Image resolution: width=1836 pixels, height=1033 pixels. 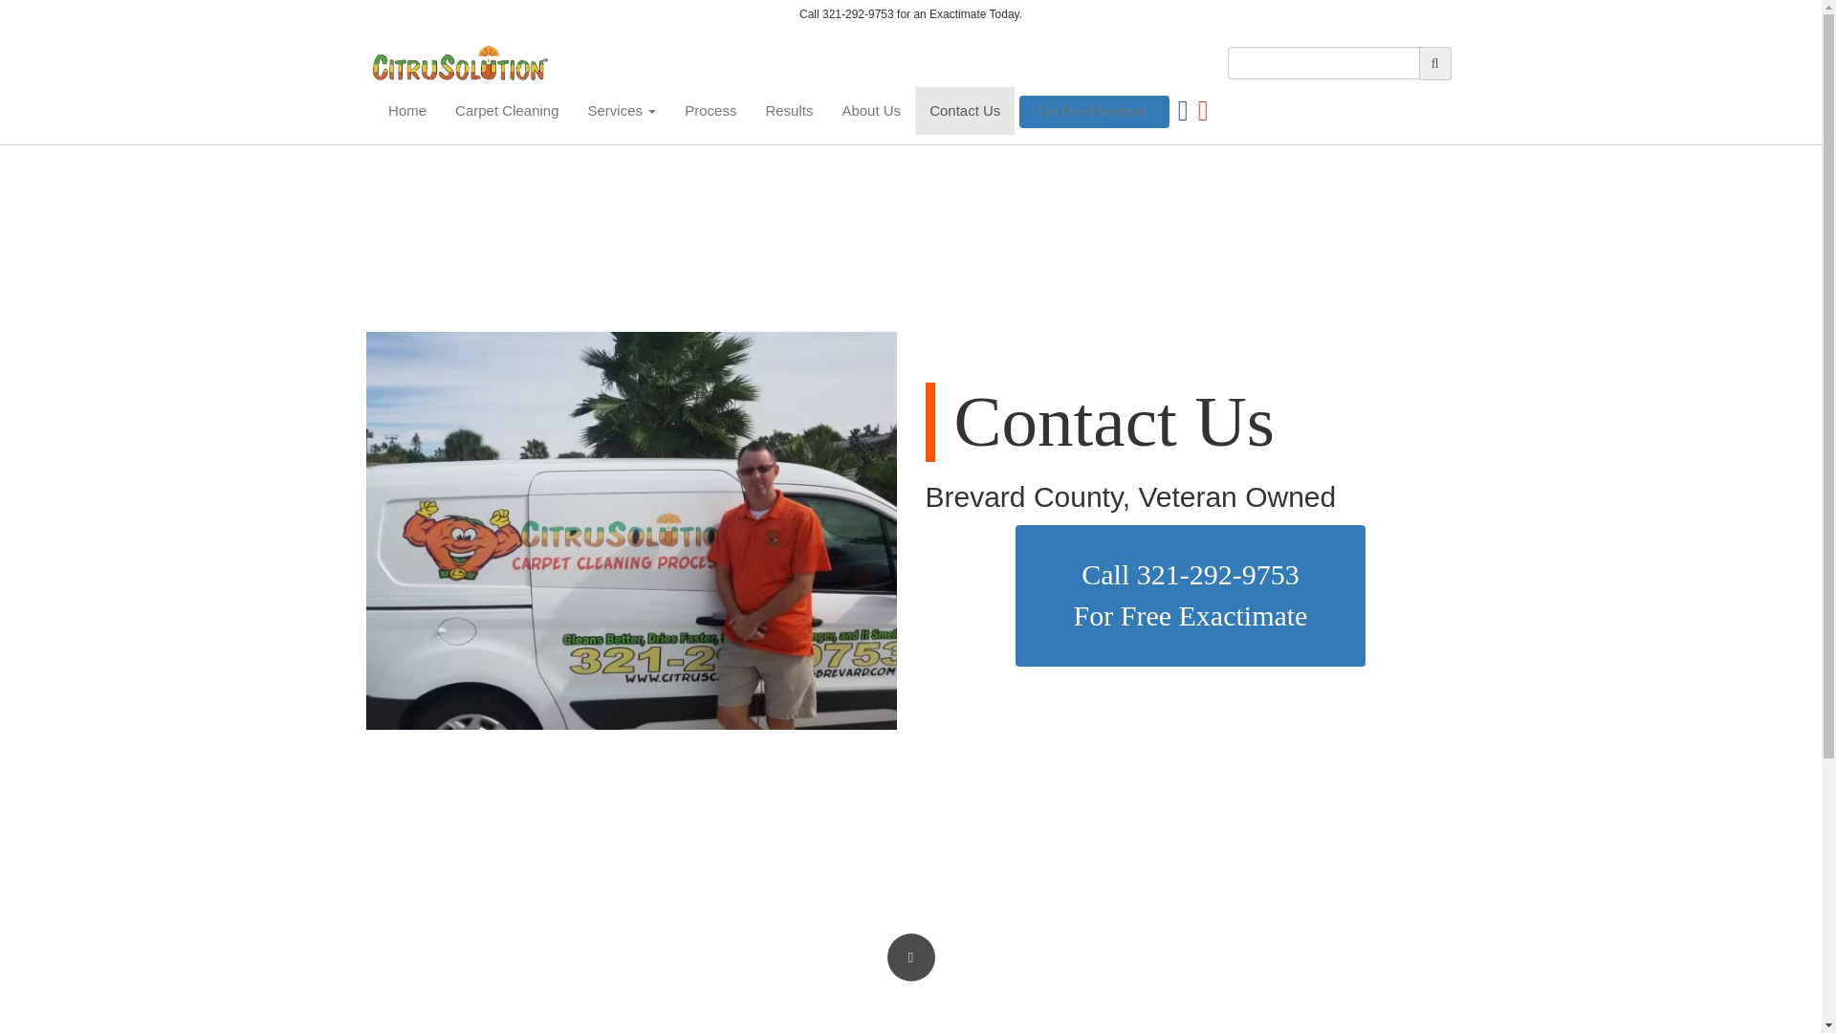 What do you see at coordinates (964, 111) in the screenshot?
I see `Contact Us` at bounding box center [964, 111].